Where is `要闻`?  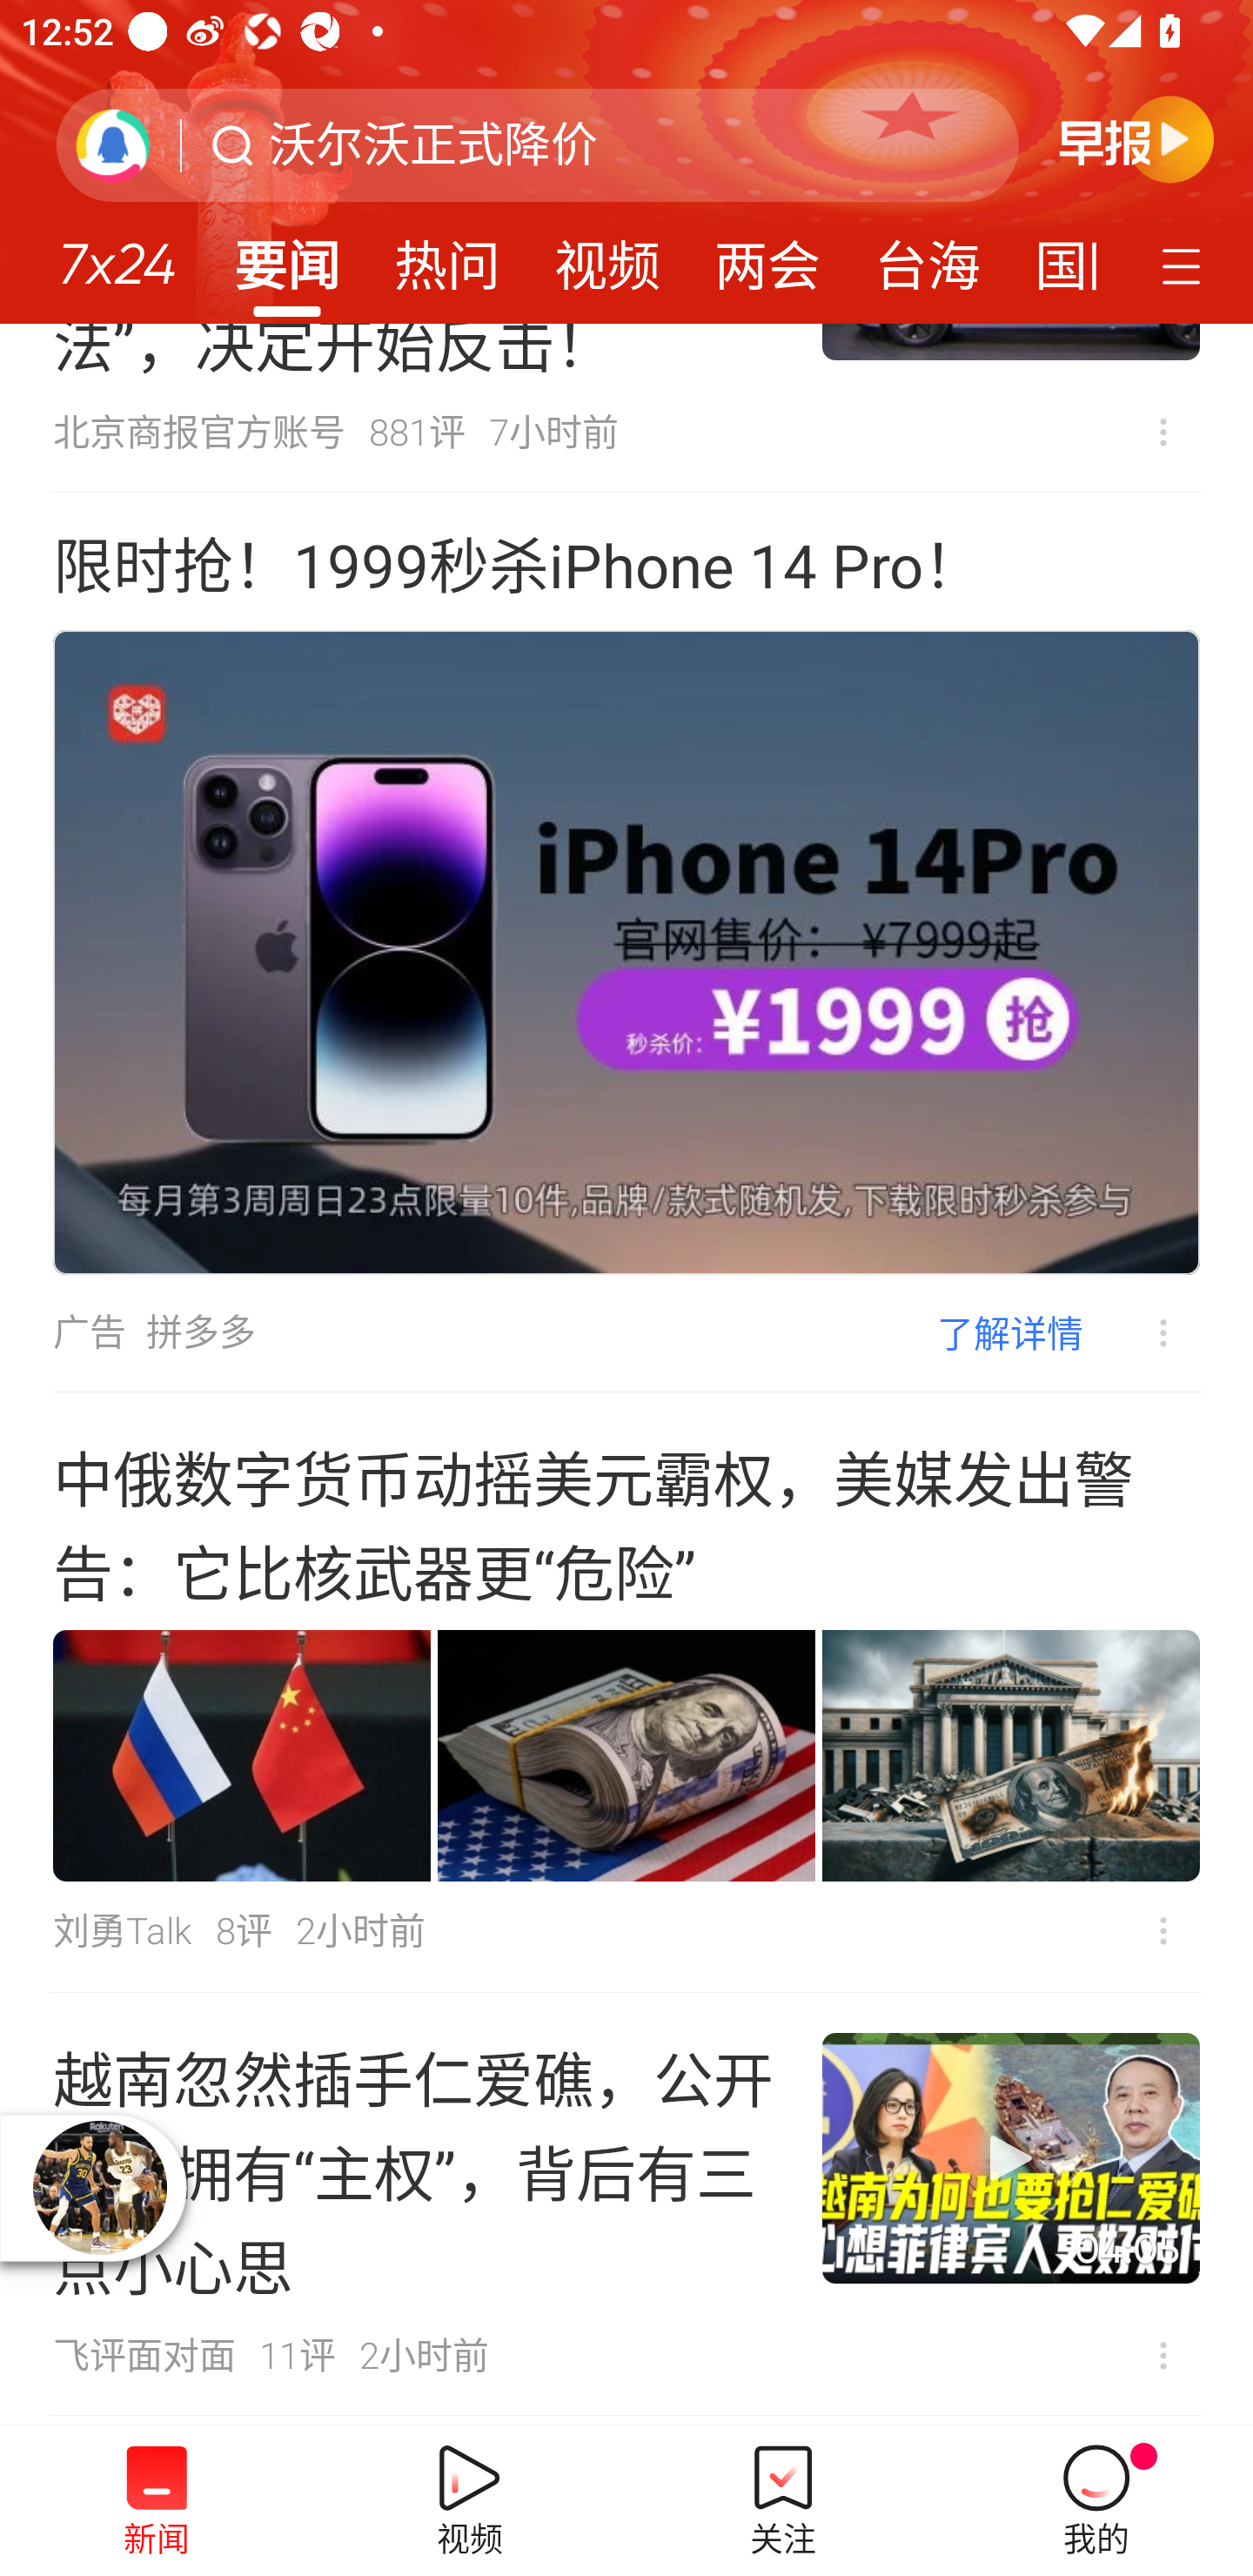
要闻 is located at coordinates (286, 256).